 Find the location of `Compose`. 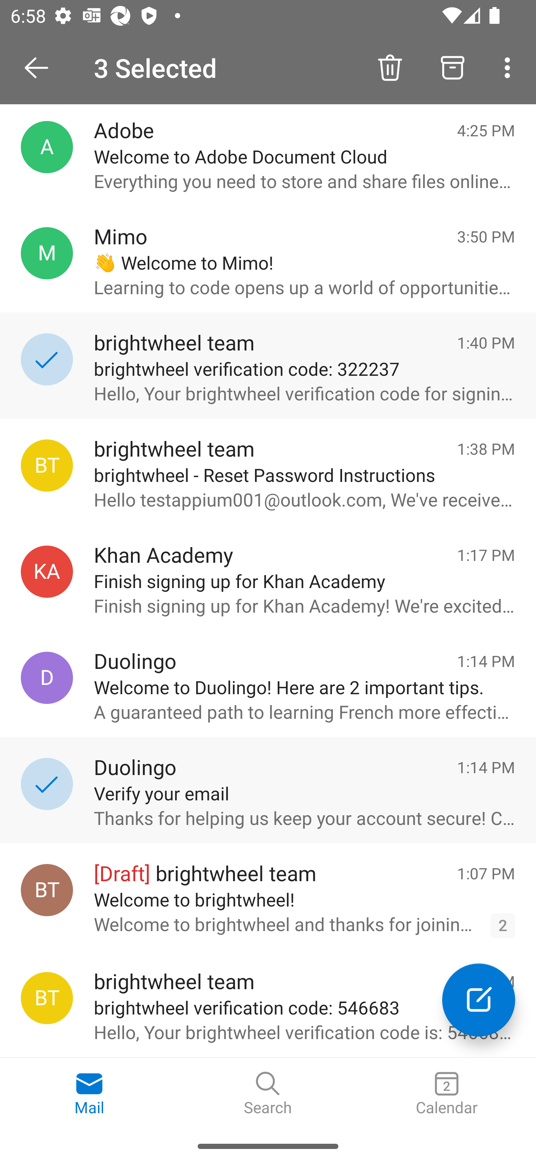

Compose is located at coordinates (479, 1000).